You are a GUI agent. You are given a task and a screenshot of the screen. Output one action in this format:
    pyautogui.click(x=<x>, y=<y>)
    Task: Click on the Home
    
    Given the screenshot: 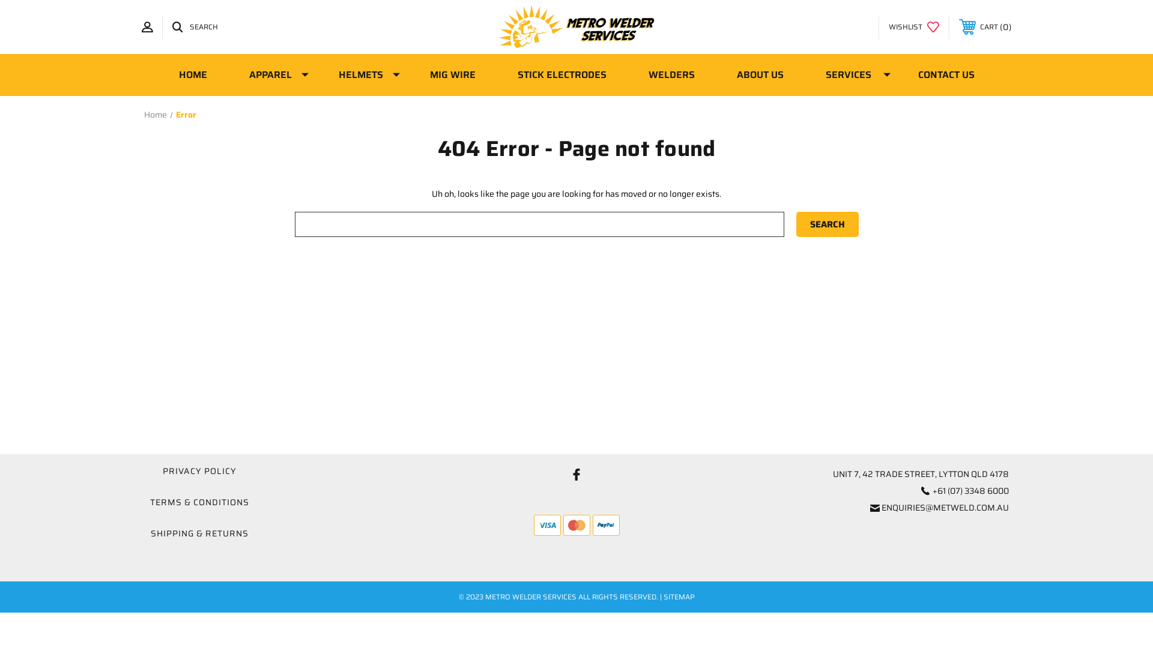 What is the action you would take?
    pyautogui.click(x=156, y=115)
    